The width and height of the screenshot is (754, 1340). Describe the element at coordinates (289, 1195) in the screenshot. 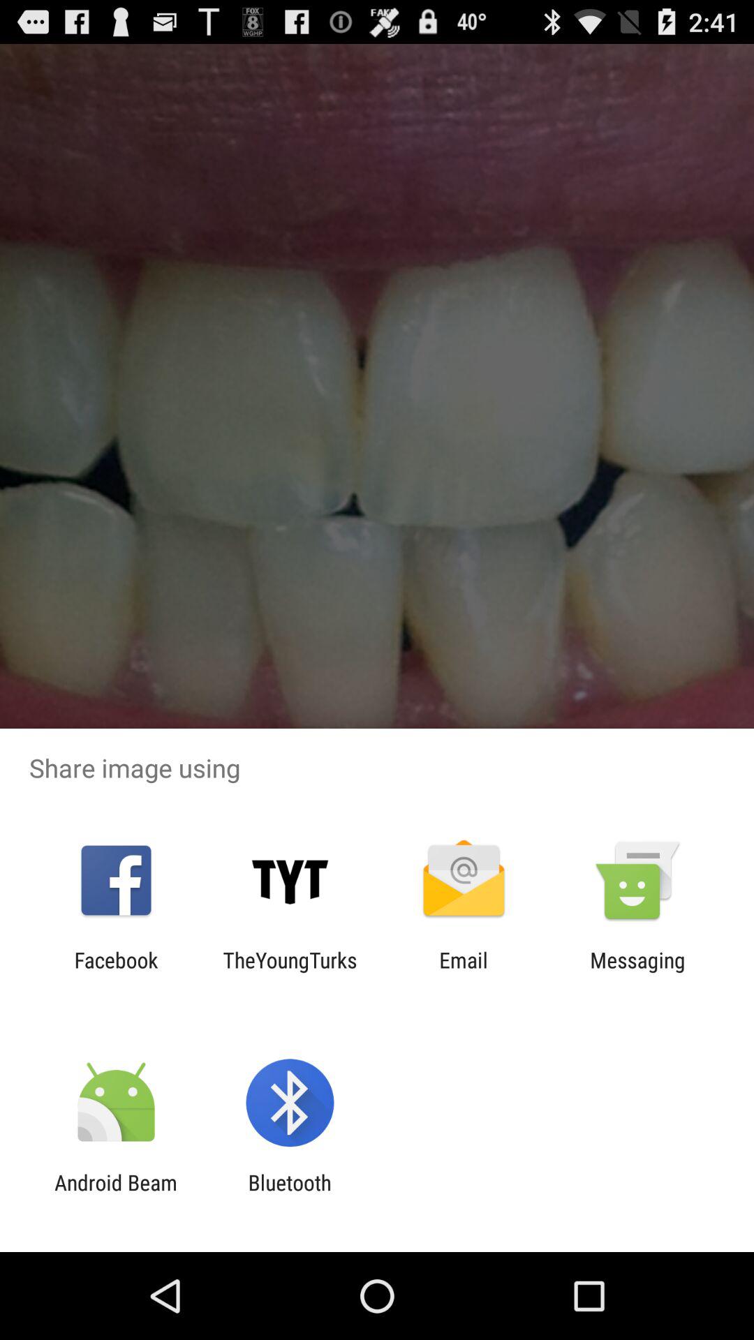

I see `turn off the bluetooth app` at that location.